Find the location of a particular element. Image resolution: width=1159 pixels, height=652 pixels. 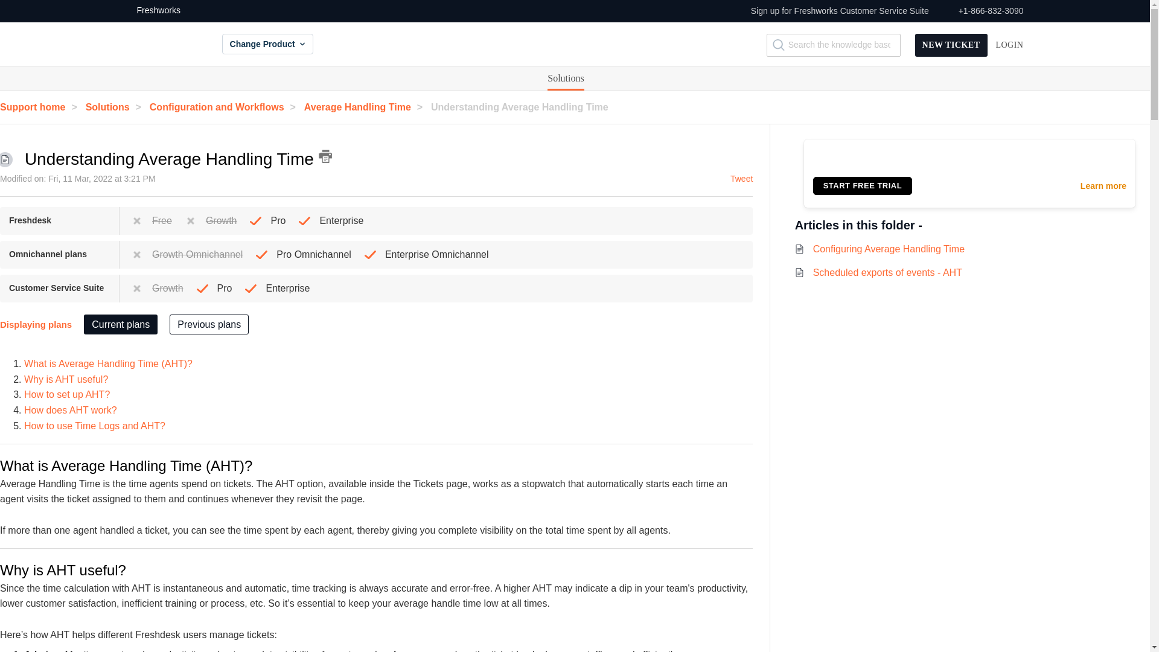

Previous plans is located at coordinates (209, 324).